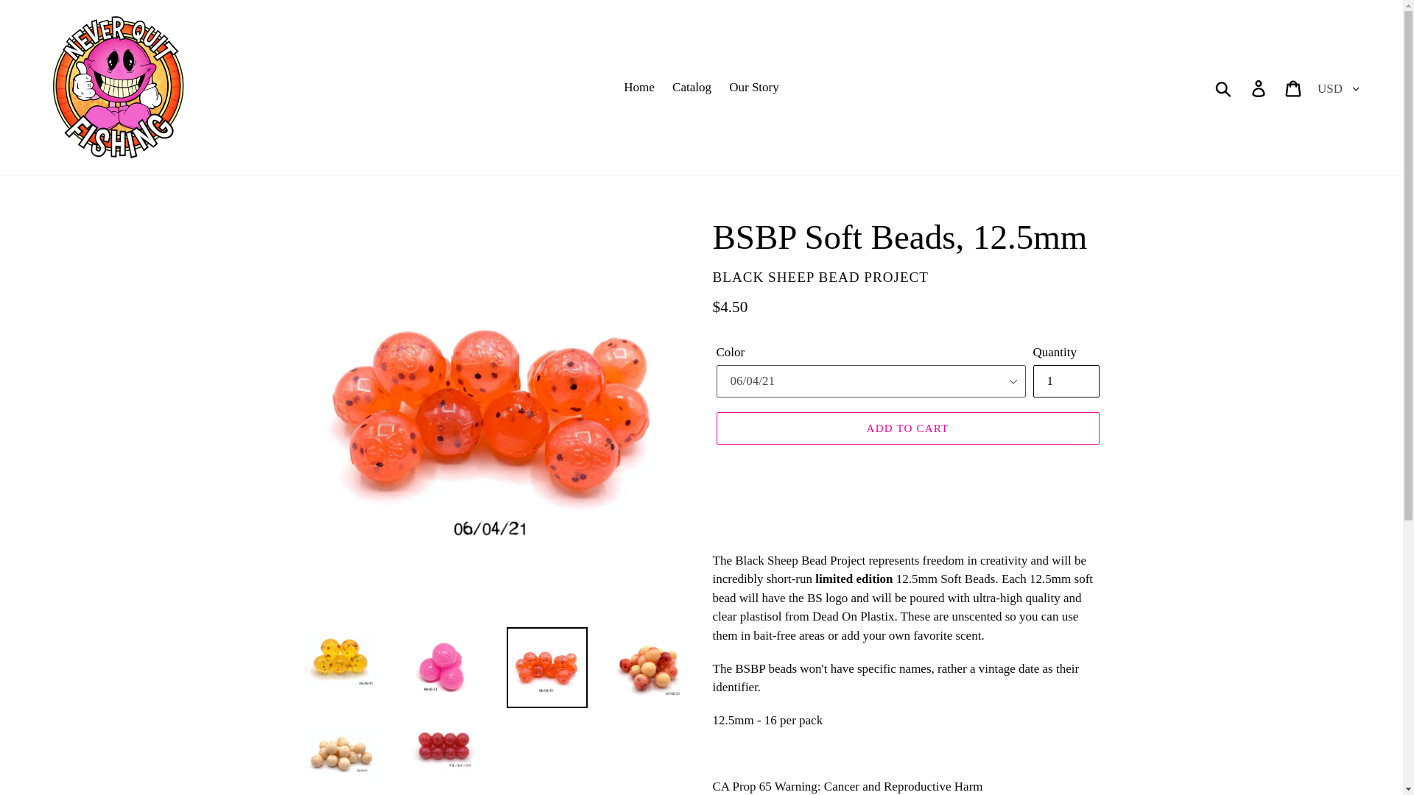 Image resolution: width=1414 pixels, height=795 pixels. I want to click on 1, so click(1065, 381).